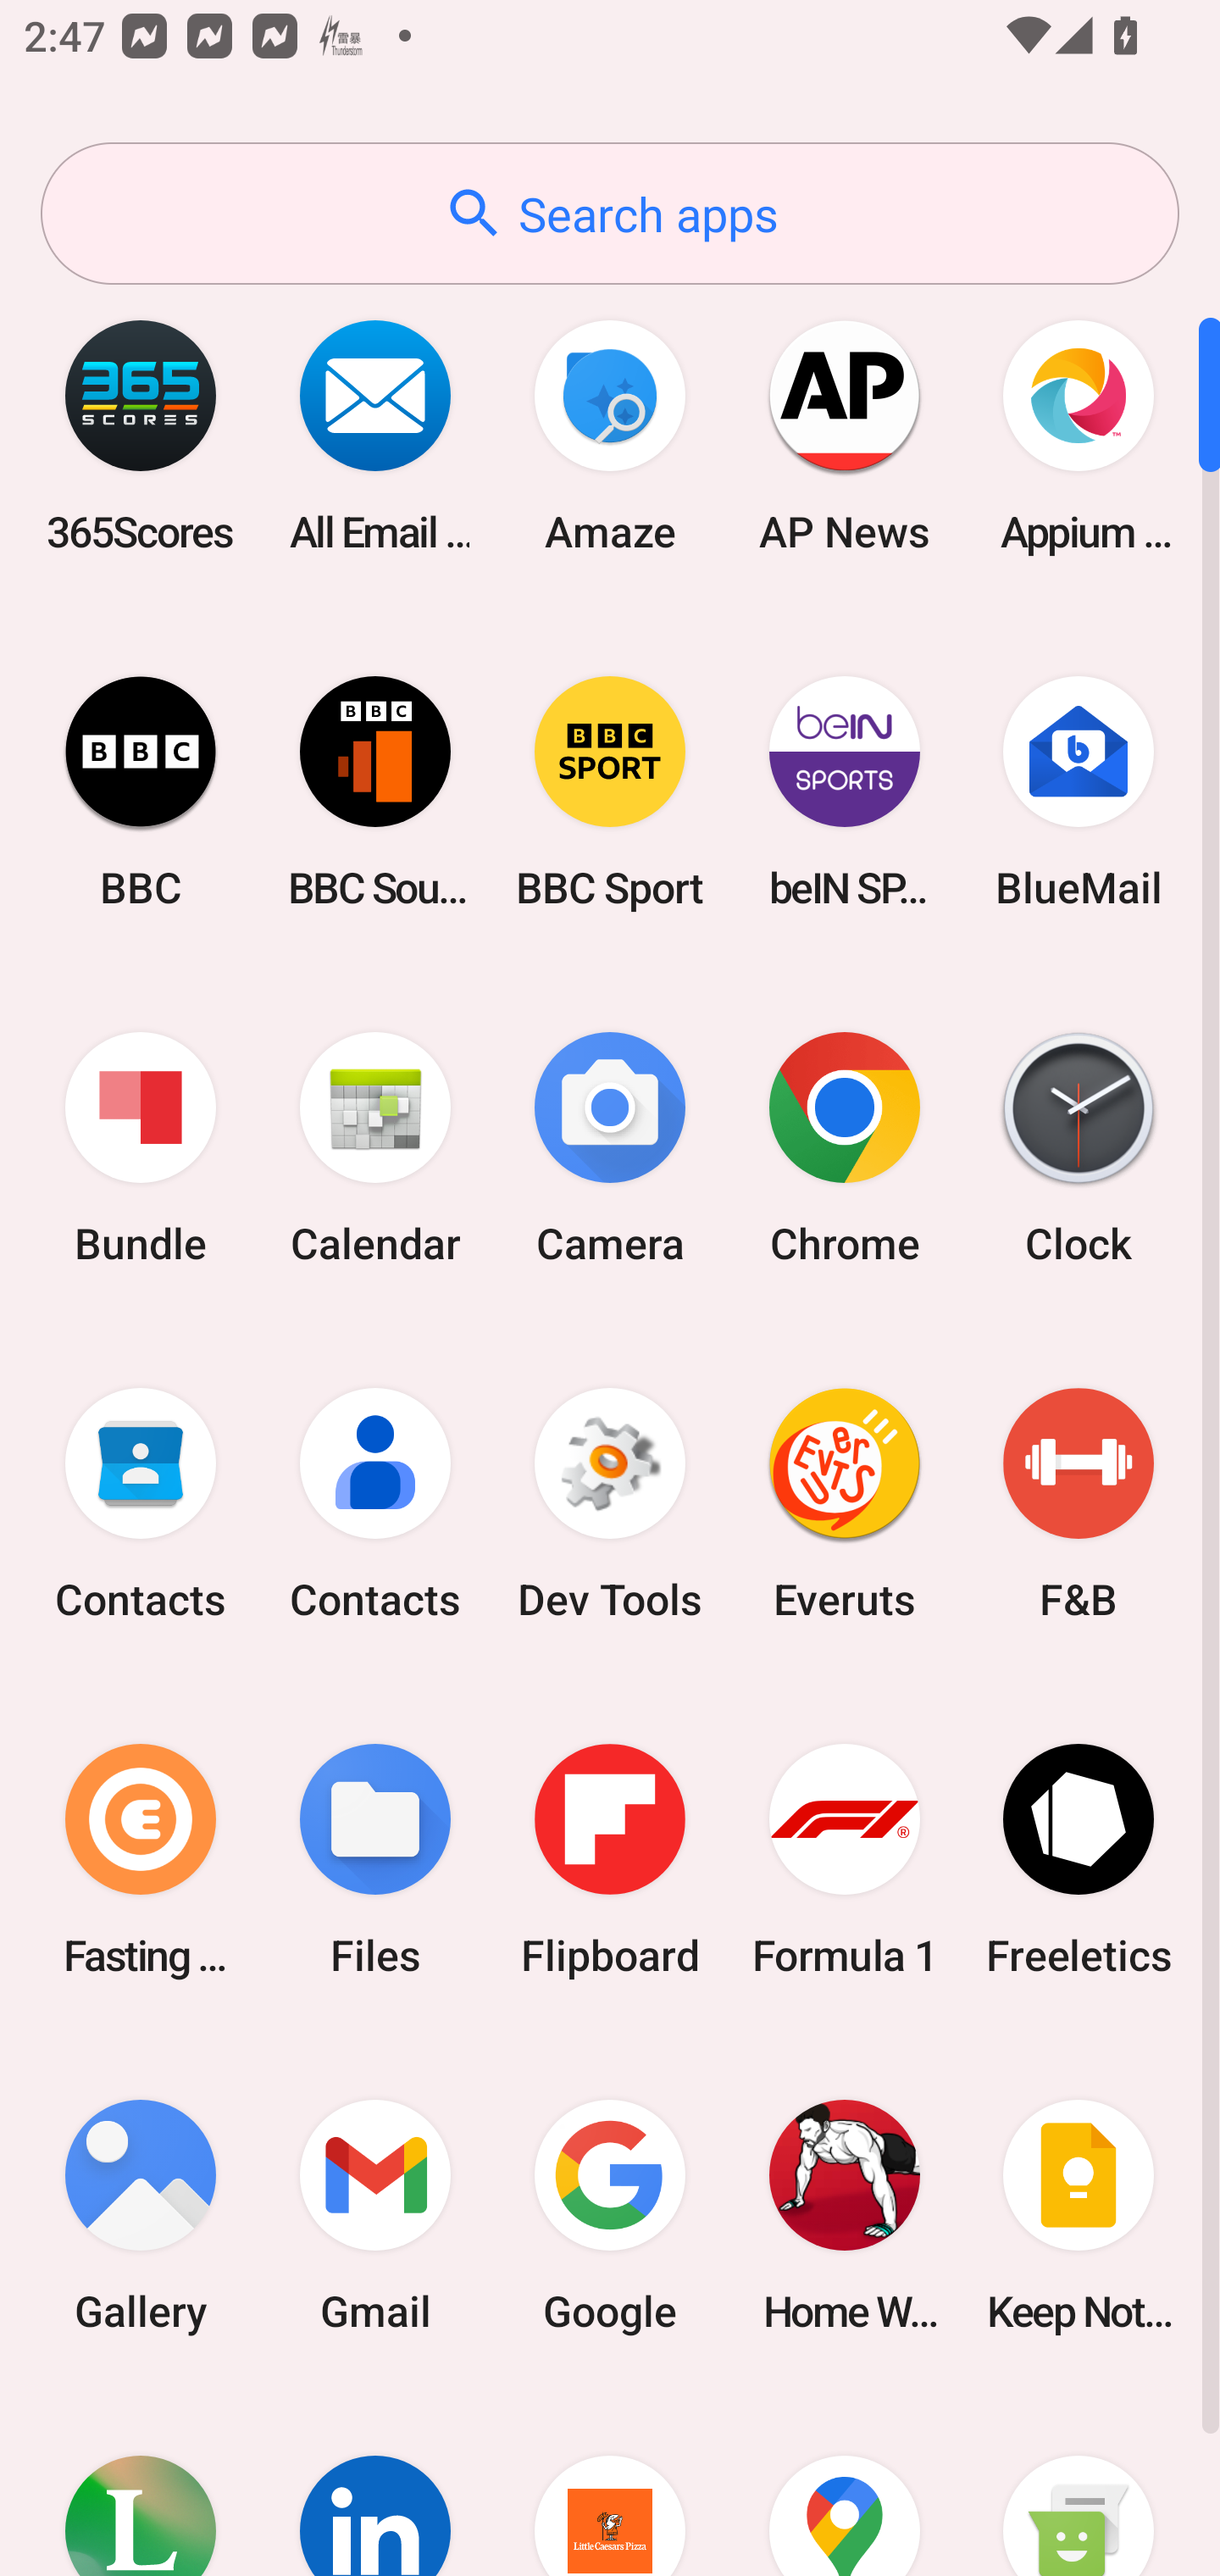 The width and height of the screenshot is (1220, 2576). What do you see at coordinates (610, 791) in the screenshot?
I see `BBC Sport` at bounding box center [610, 791].